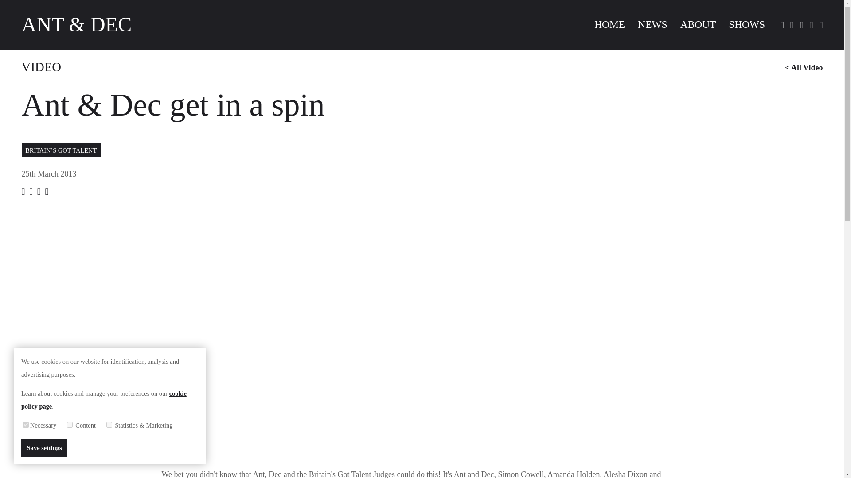 Image resolution: width=851 pixels, height=478 pixels. I want to click on SHOWS, so click(746, 24).